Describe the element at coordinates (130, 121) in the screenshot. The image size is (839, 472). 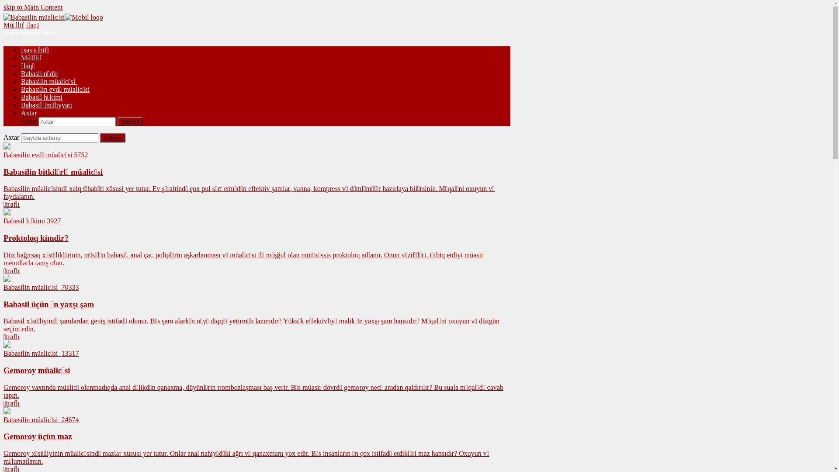
I see `Submit` at that location.